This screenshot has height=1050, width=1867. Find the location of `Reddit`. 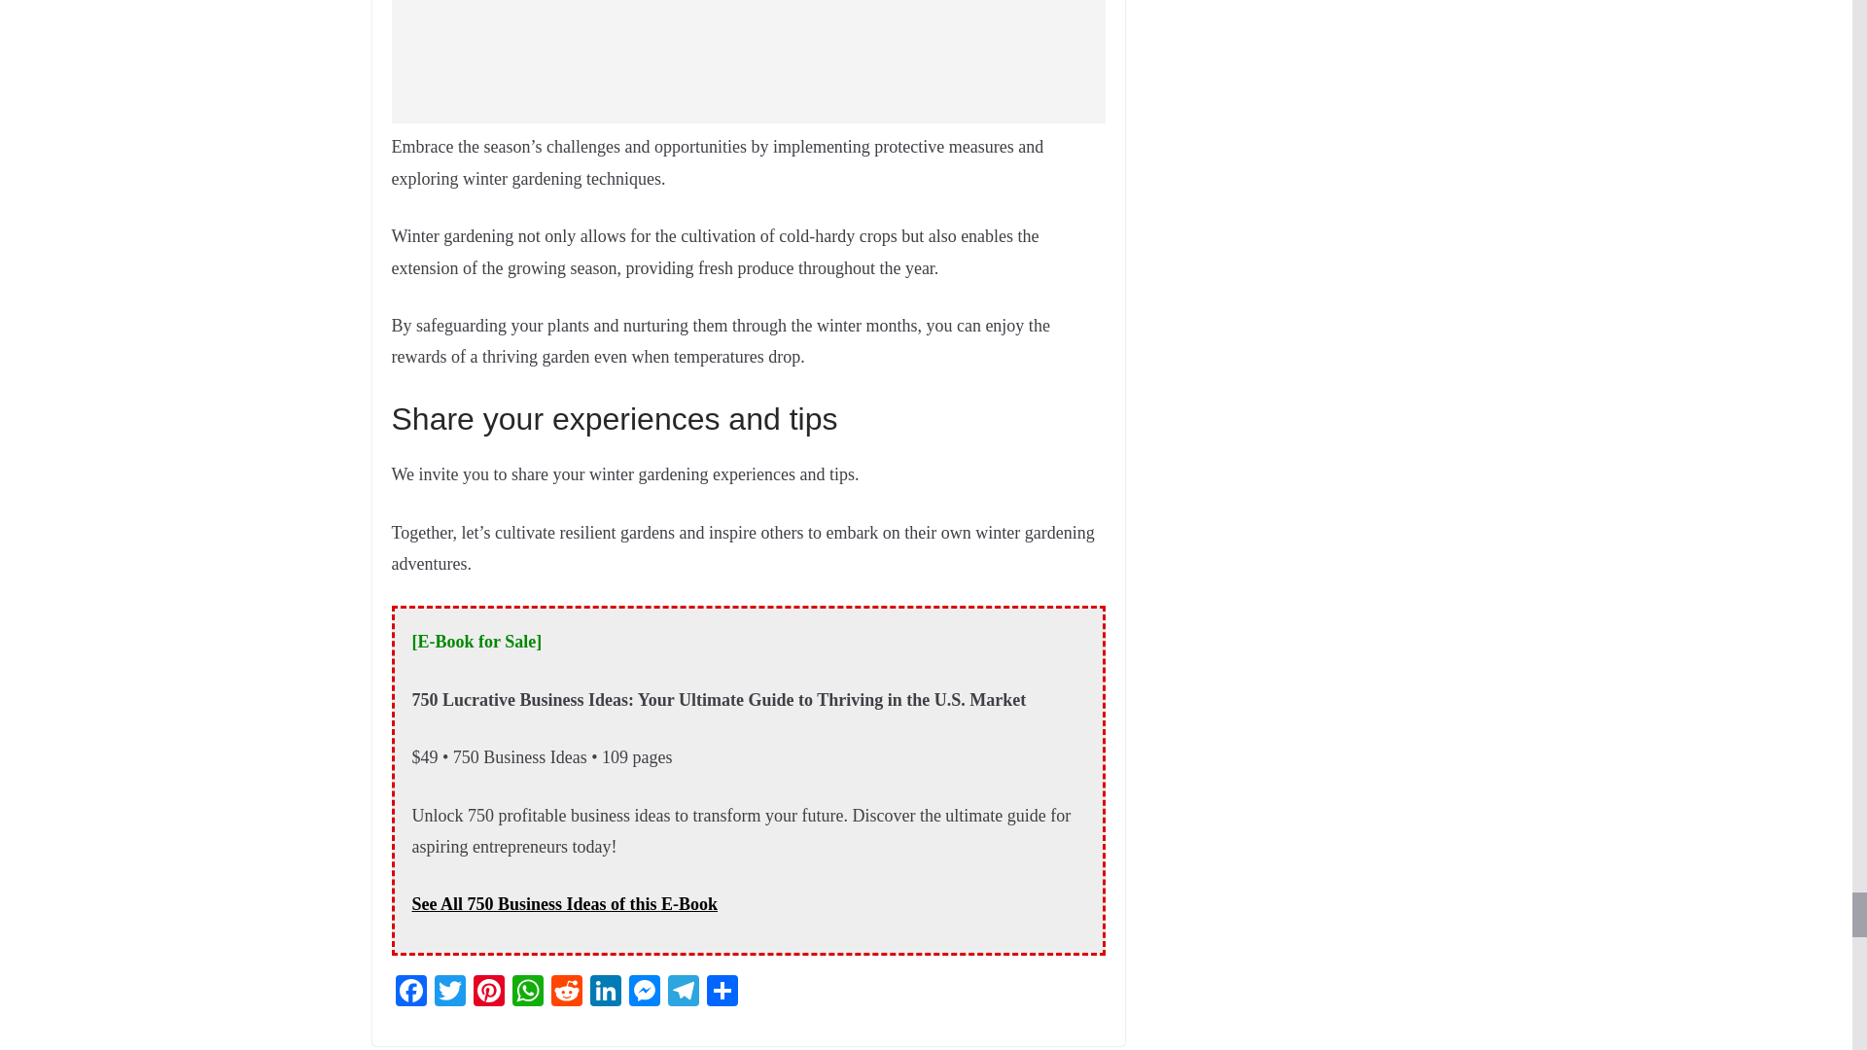

Reddit is located at coordinates (566, 994).